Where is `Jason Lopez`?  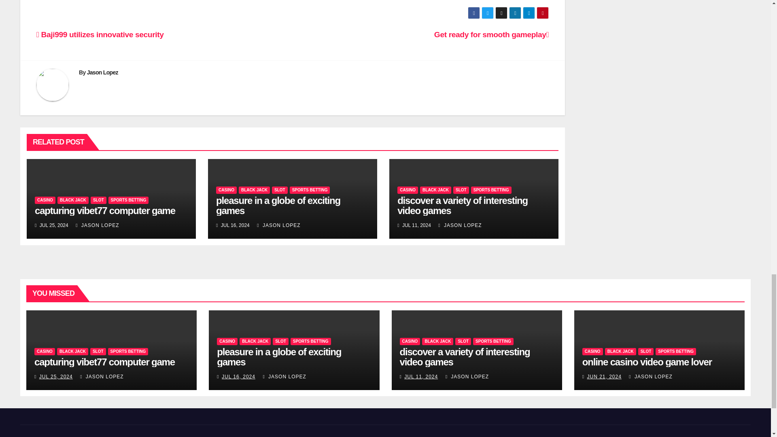 Jason Lopez is located at coordinates (102, 72).